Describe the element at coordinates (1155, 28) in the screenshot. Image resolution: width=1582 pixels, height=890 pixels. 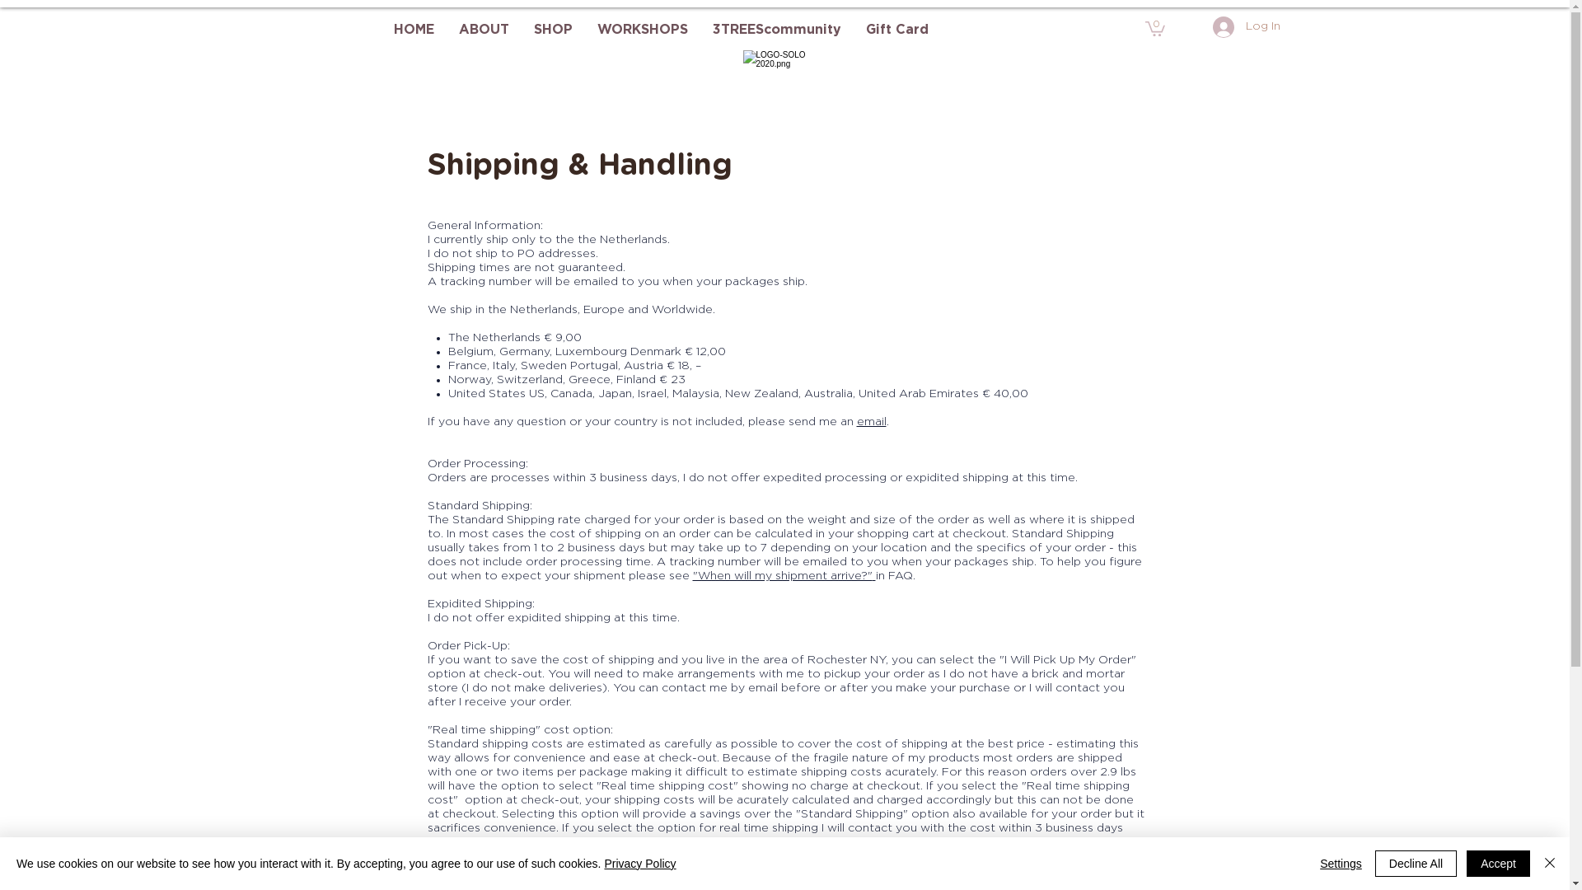
I see `0` at that location.